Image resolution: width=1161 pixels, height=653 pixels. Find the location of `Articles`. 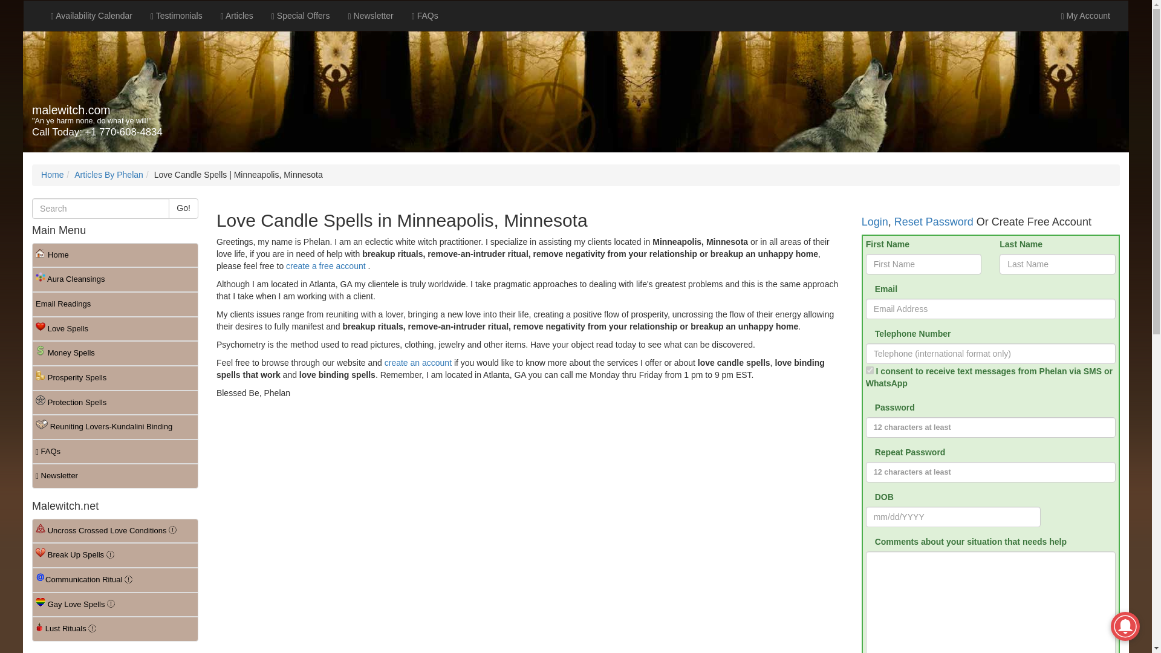

Articles is located at coordinates (236, 16).